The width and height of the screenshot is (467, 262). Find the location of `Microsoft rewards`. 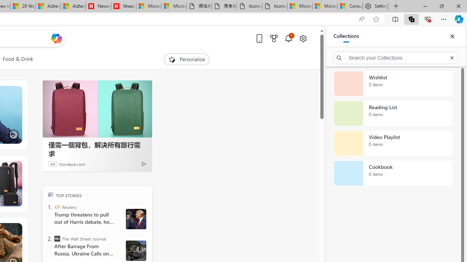

Microsoft rewards is located at coordinates (274, 38).